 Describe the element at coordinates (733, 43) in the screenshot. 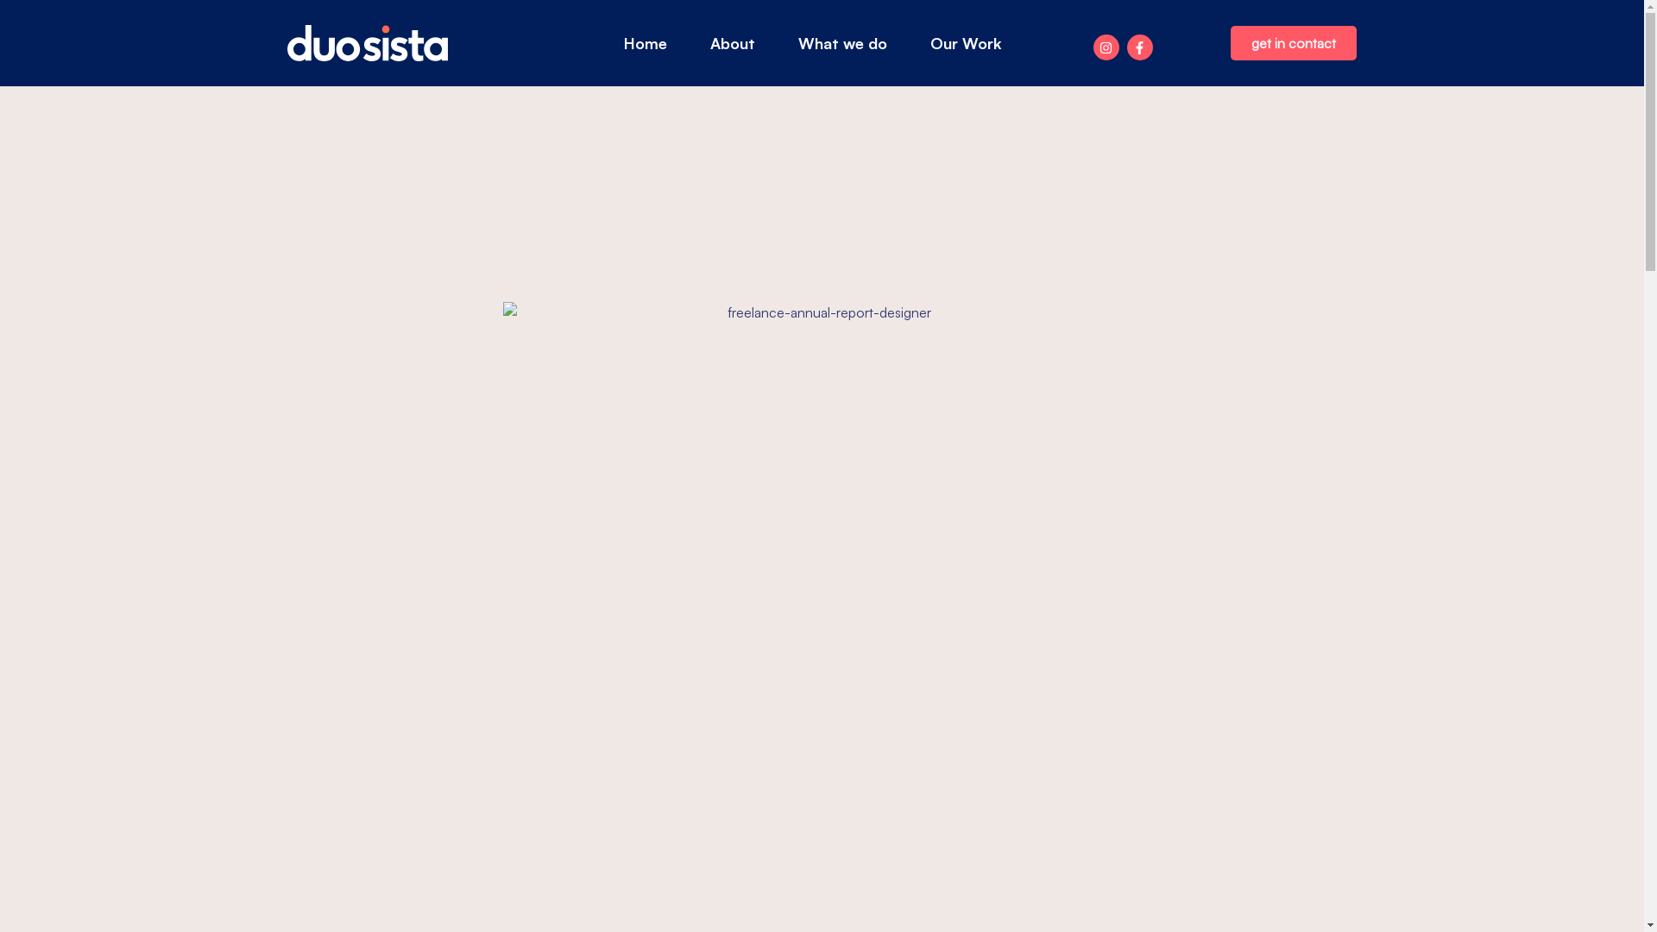

I see `About` at that location.